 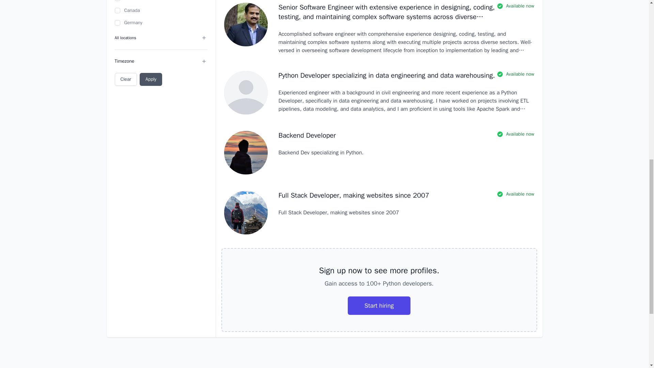 I want to click on Full Stack Developer, making websites since 2007, so click(x=354, y=196).